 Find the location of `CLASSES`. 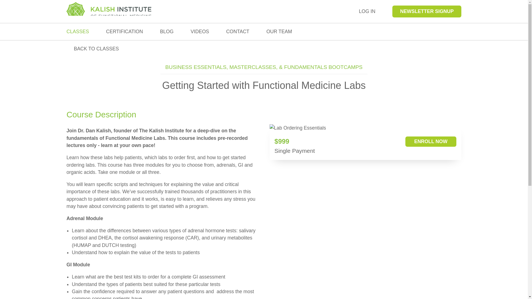

CLASSES is located at coordinates (78, 32).